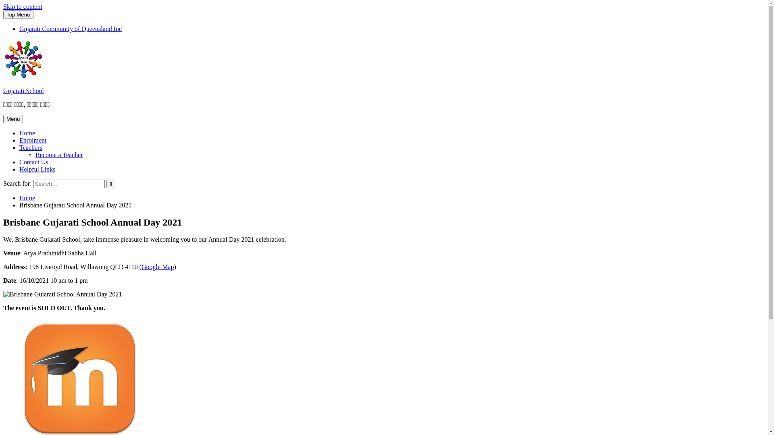 The width and height of the screenshot is (774, 435). What do you see at coordinates (27, 198) in the screenshot?
I see `Home` at bounding box center [27, 198].